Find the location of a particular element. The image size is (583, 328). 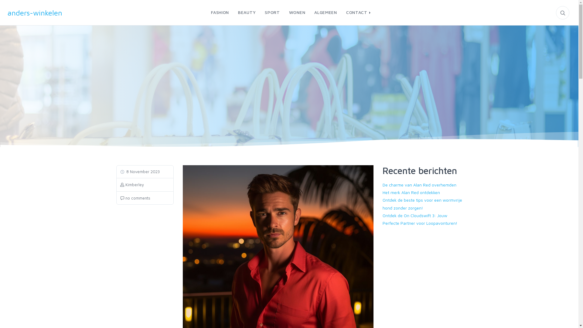

Ontdek de beste tips voor een wormvrije hond zonder zorgen! is located at coordinates (422, 204).